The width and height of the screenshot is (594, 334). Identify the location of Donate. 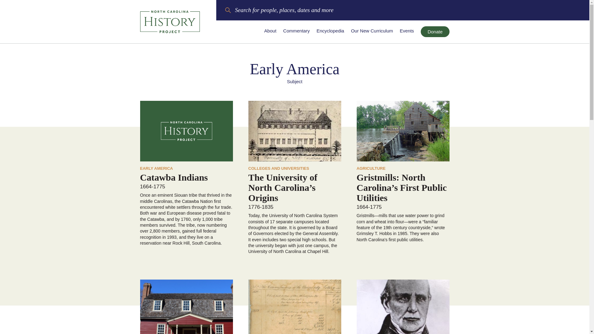
(435, 31).